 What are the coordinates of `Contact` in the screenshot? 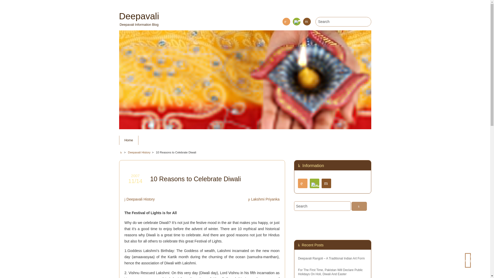 It's located at (326, 183).